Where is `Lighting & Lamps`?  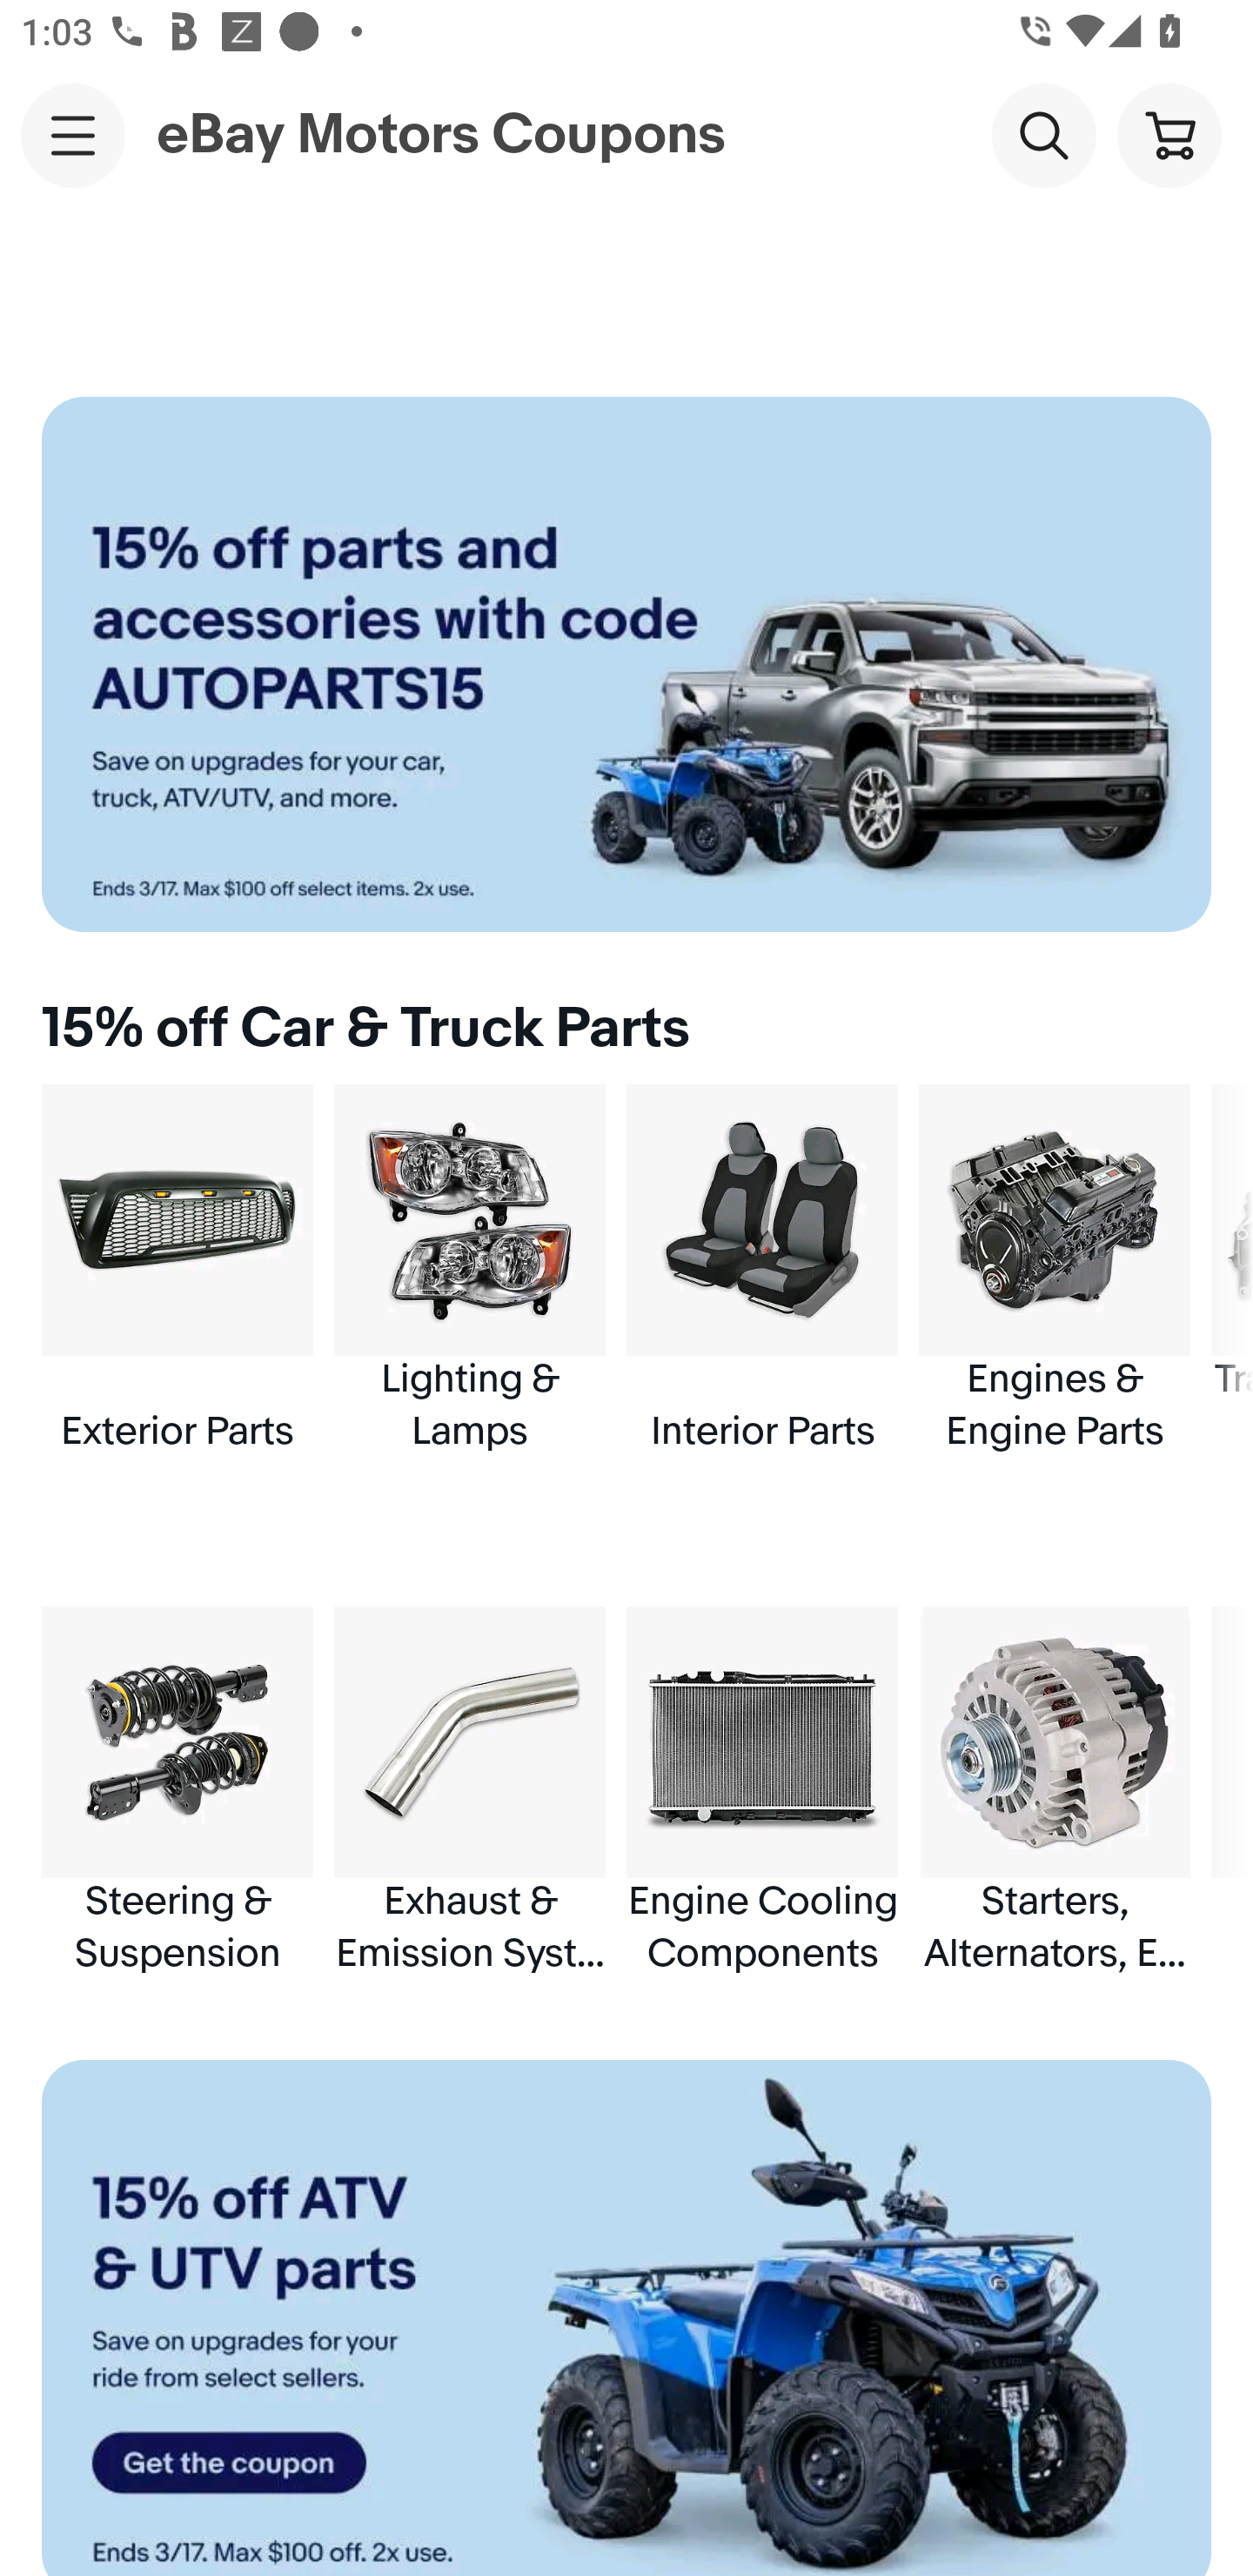
Lighting & Lamps is located at coordinates (470, 1270).